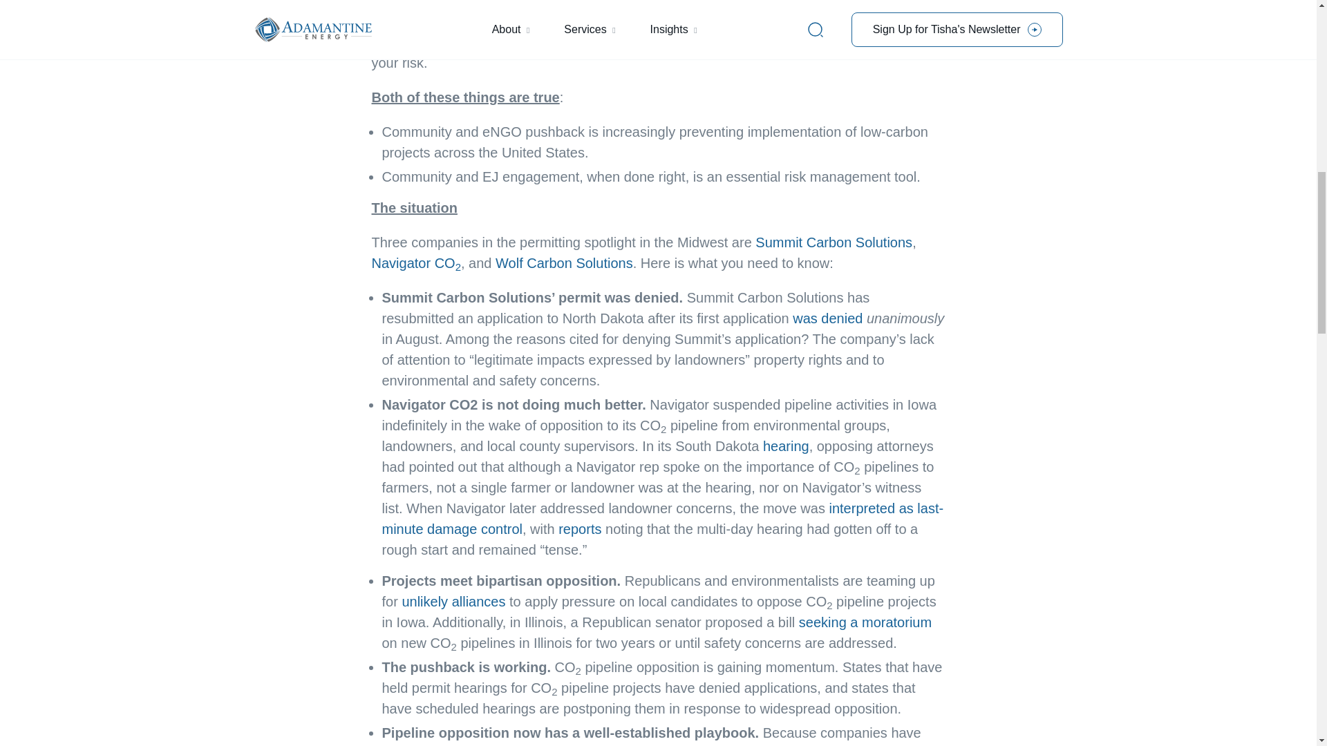 The height and width of the screenshot is (746, 1327). What do you see at coordinates (579, 528) in the screenshot?
I see `reports` at bounding box center [579, 528].